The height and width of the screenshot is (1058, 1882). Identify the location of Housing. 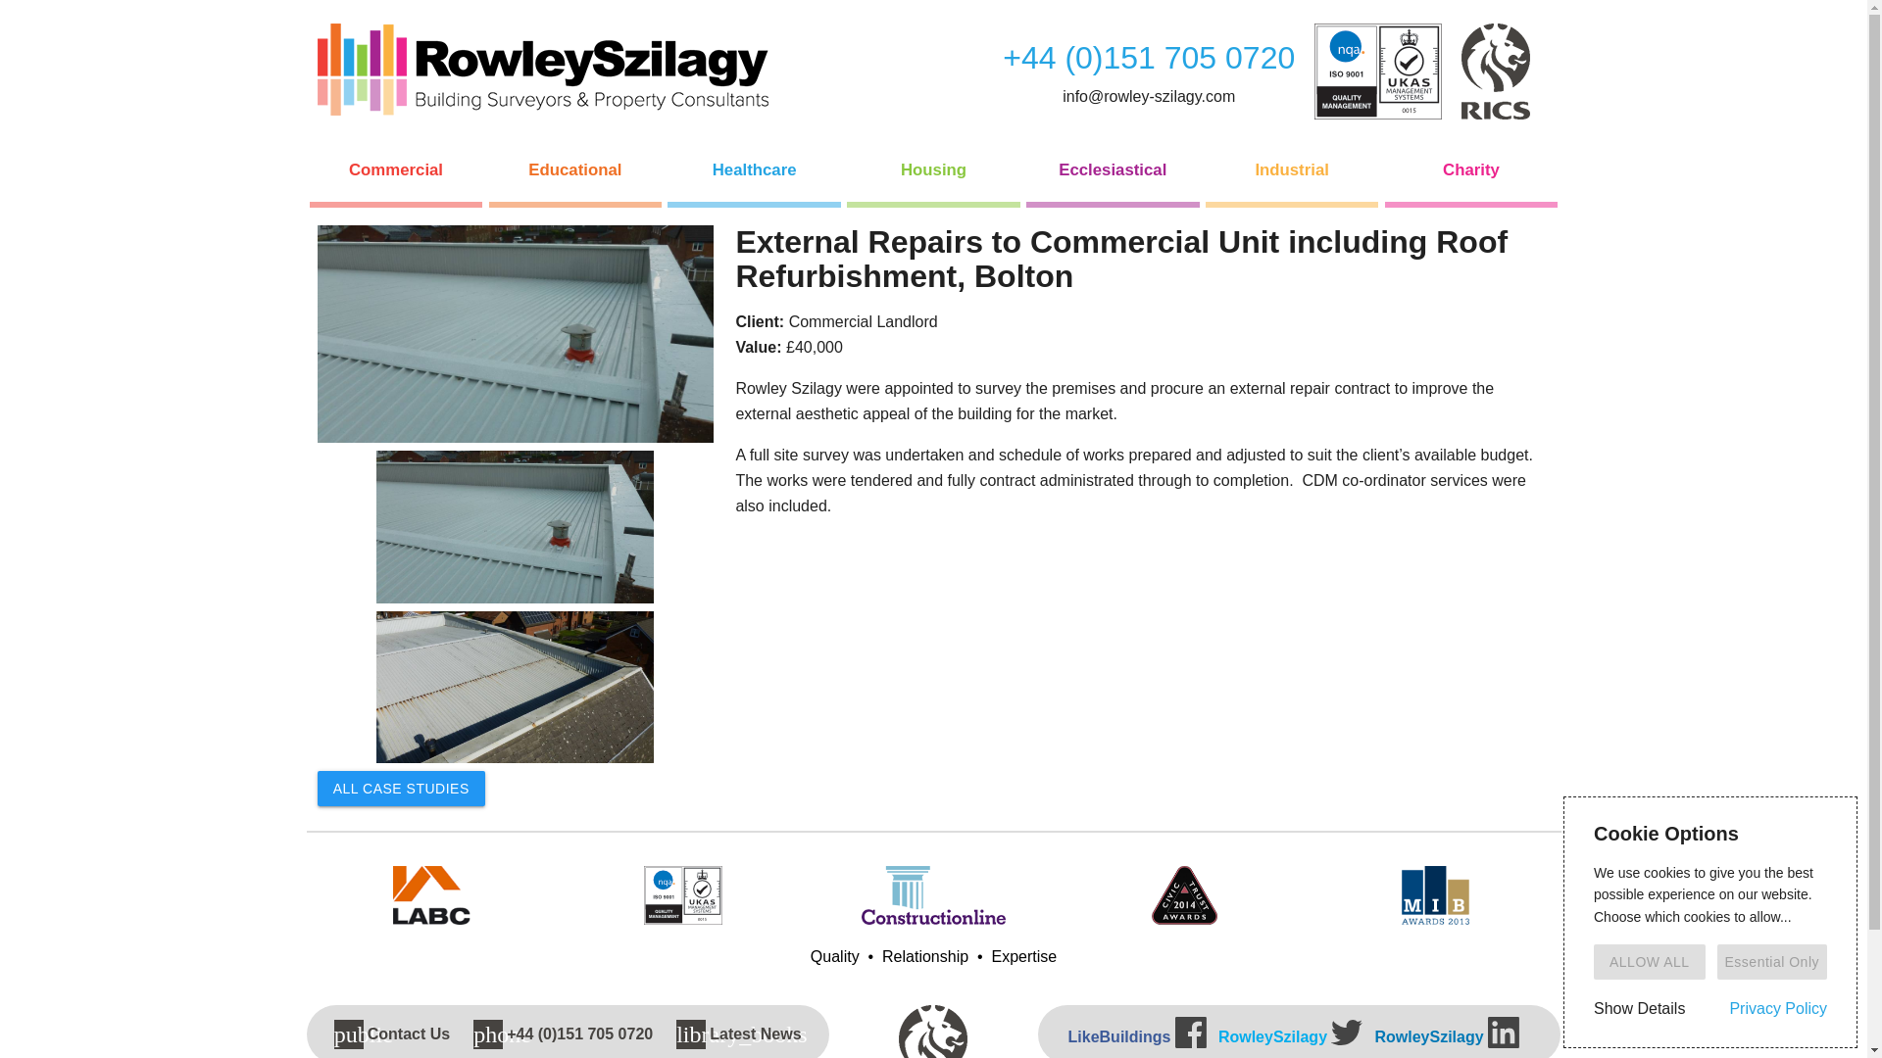
(933, 170).